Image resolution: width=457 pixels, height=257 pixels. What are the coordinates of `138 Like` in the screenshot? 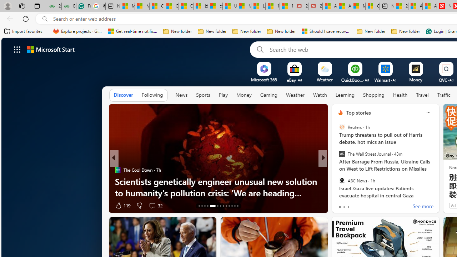 It's located at (342, 205).